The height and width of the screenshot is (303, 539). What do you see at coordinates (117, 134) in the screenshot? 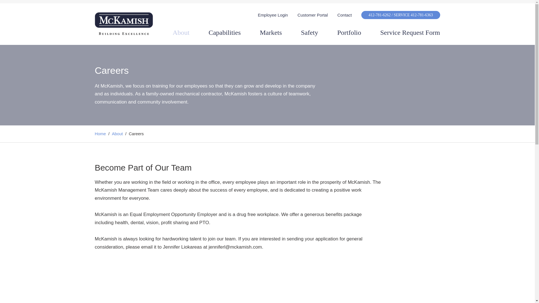
I see `About` at bounding box center [117, 134].